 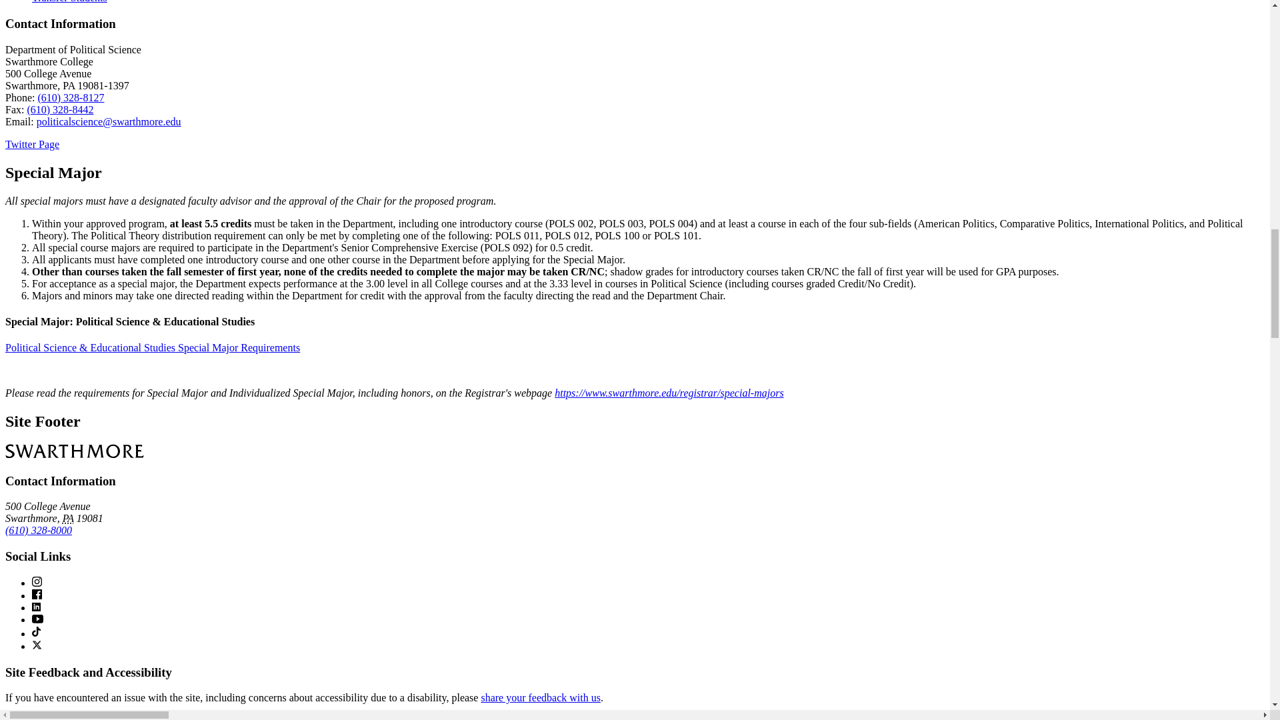 I want to click on Instagram, so click(x=37, y=581).